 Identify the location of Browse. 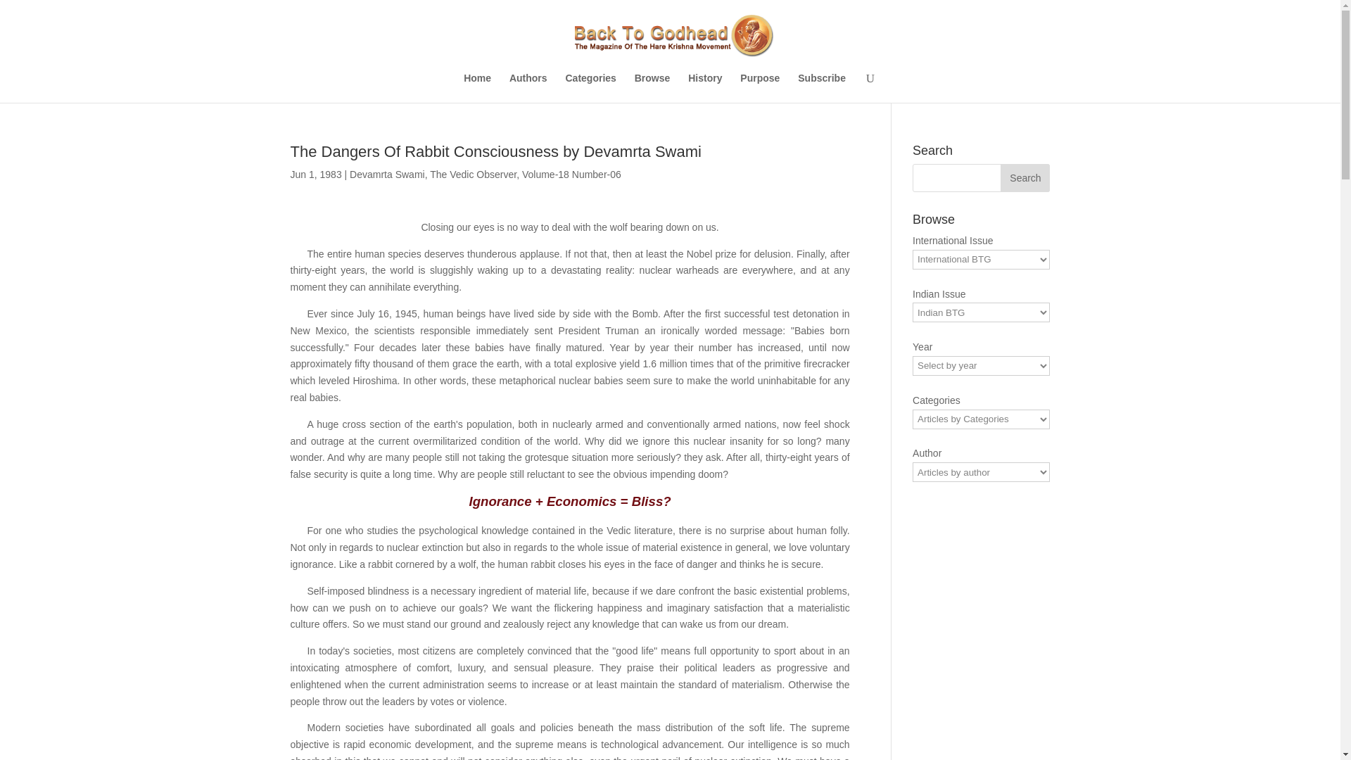
(652, 87).